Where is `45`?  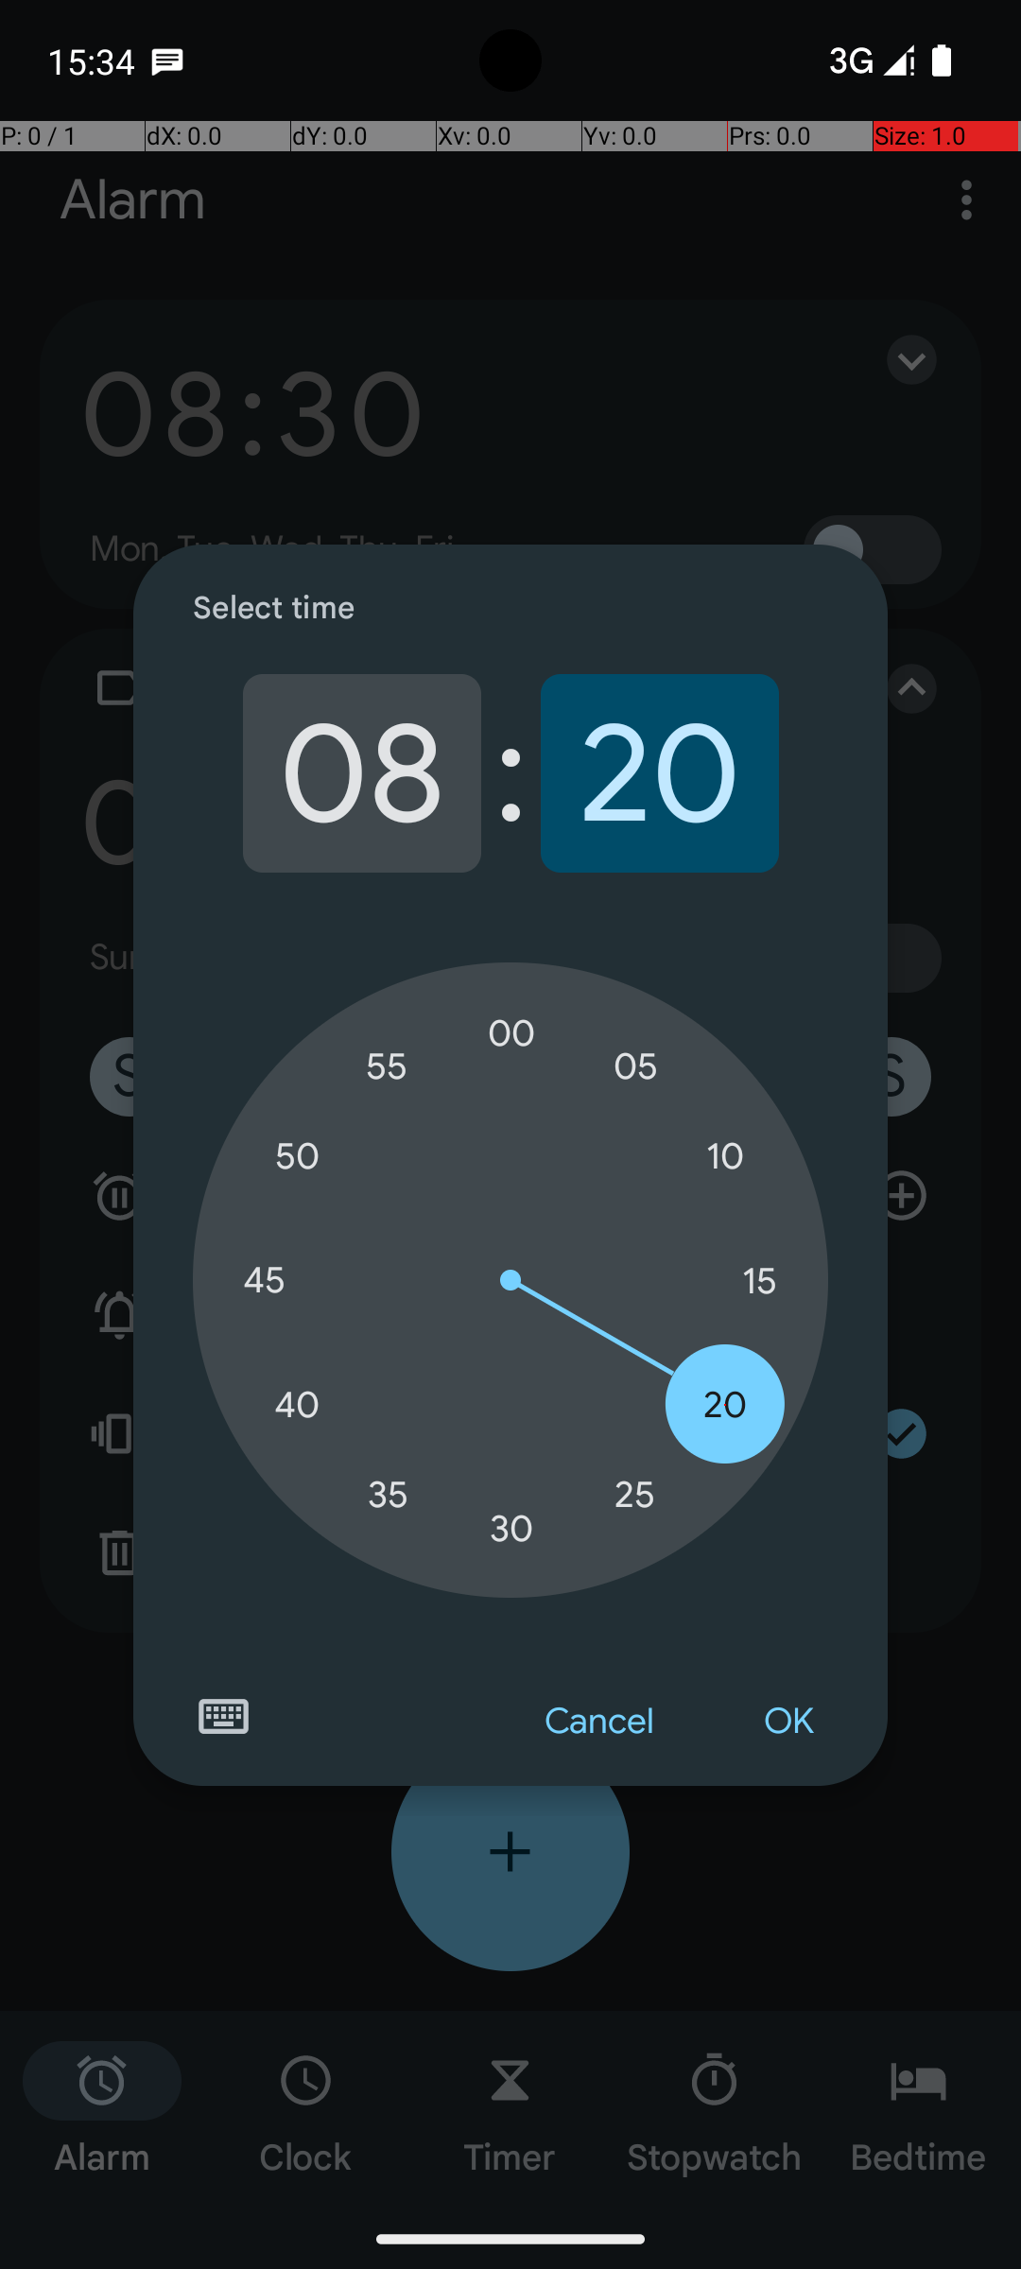
45 is located at coordinates (264, 1280).